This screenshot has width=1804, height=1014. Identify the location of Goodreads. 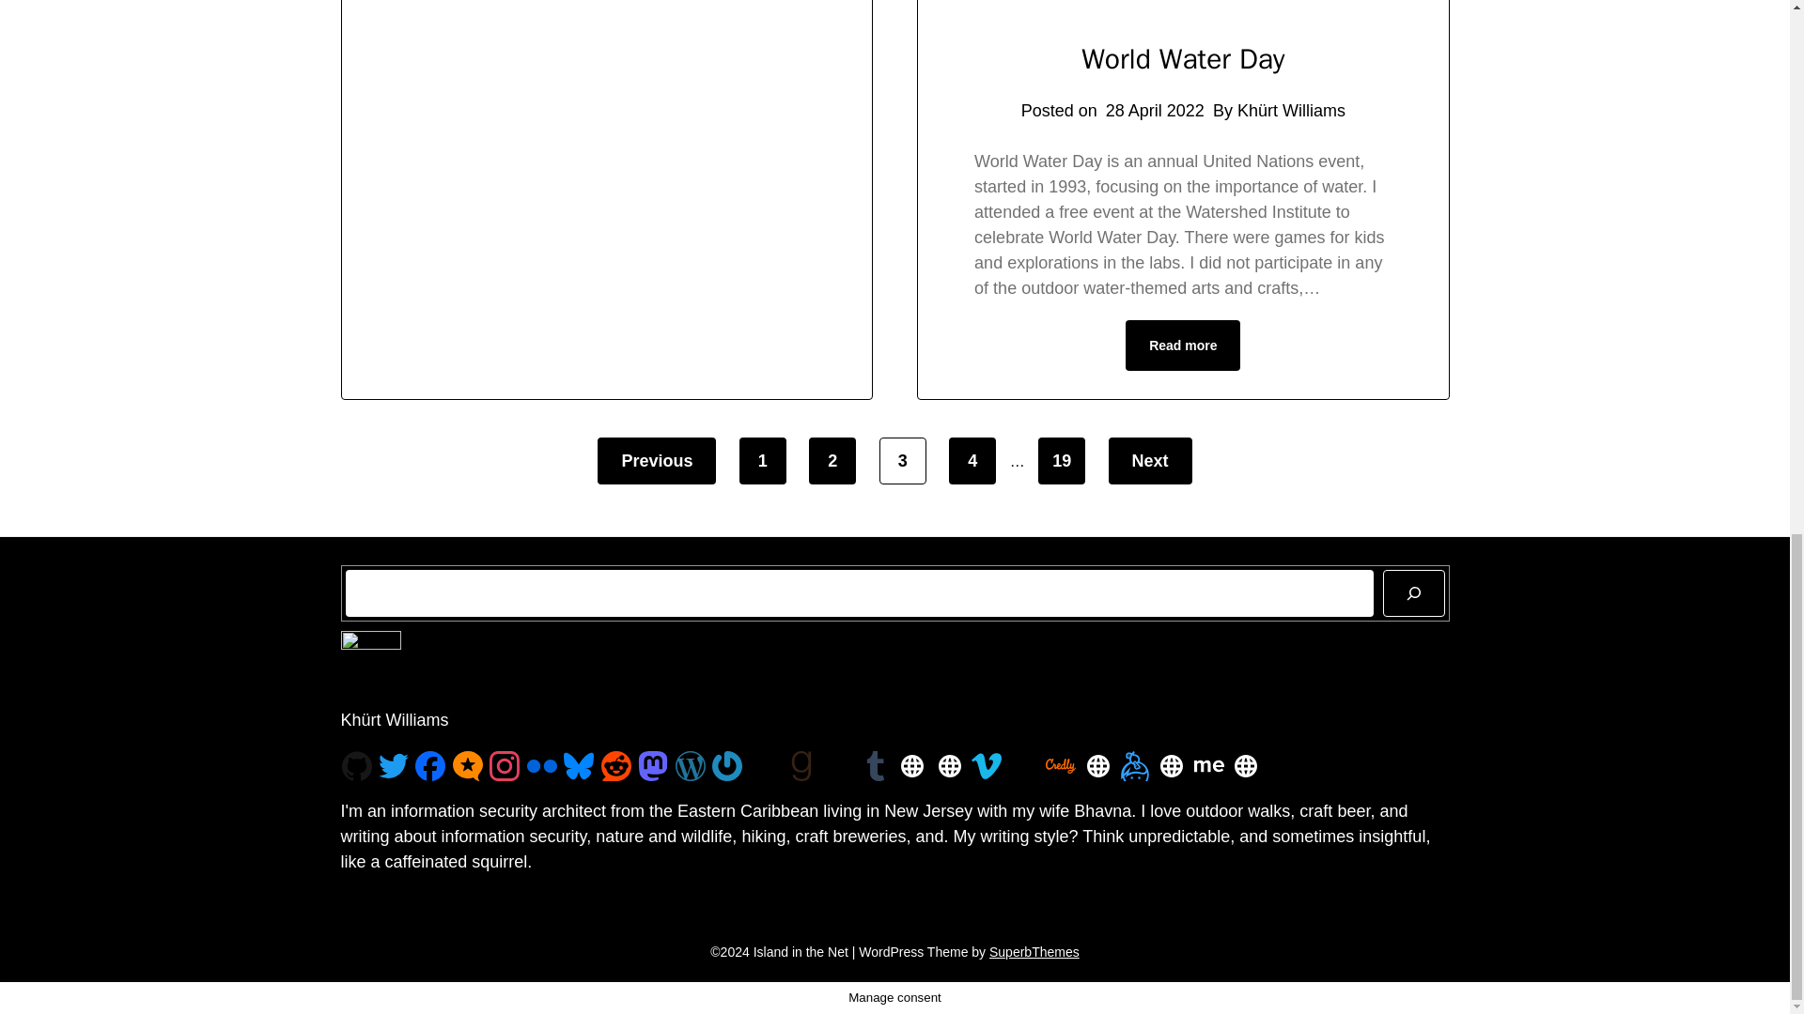
(801, 766).